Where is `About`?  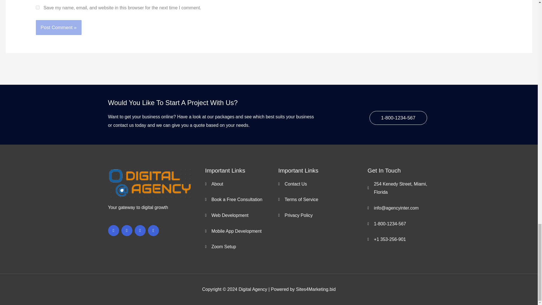 About is located at coordinates (241, 184).